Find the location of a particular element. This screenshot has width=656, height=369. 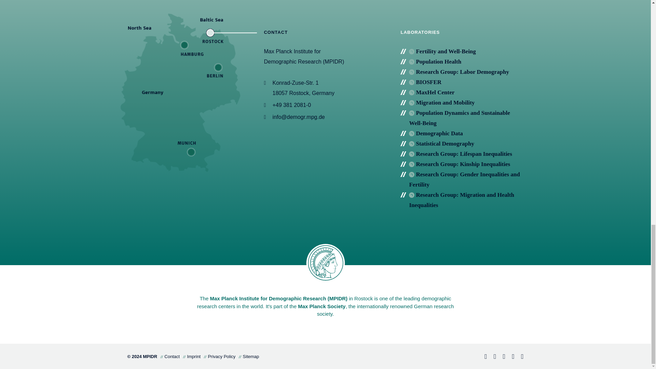

Contact is located at coordinates (510, 357).